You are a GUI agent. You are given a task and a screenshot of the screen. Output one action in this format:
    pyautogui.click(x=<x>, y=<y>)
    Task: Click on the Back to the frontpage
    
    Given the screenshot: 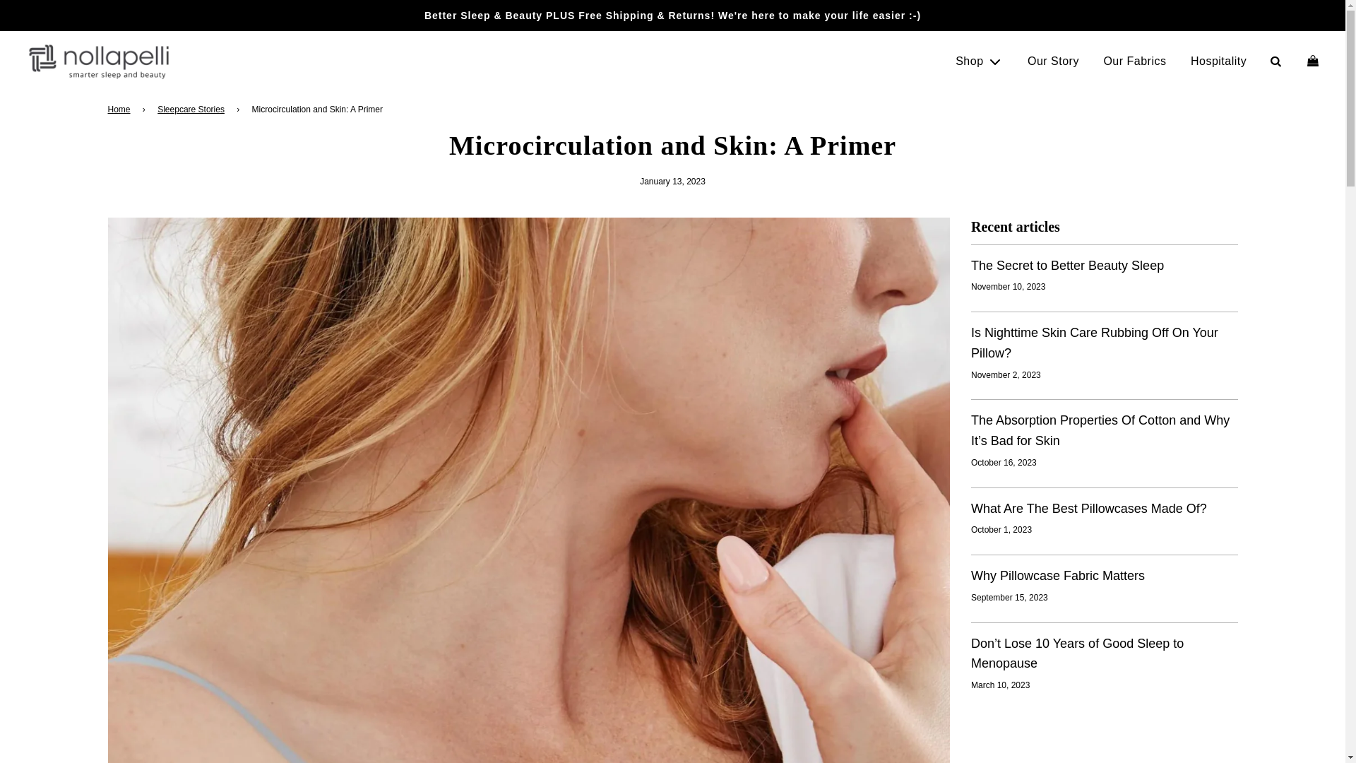 What is the action you would take?
    pyautogui.click(x=120, y=110)
    